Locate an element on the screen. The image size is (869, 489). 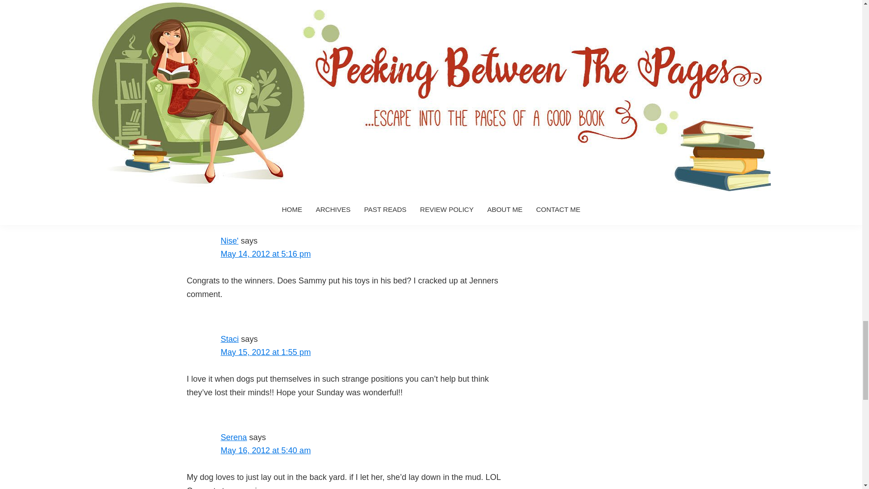
May 14, 2012 at 4:46 pm is located at coordinates (266, 156).